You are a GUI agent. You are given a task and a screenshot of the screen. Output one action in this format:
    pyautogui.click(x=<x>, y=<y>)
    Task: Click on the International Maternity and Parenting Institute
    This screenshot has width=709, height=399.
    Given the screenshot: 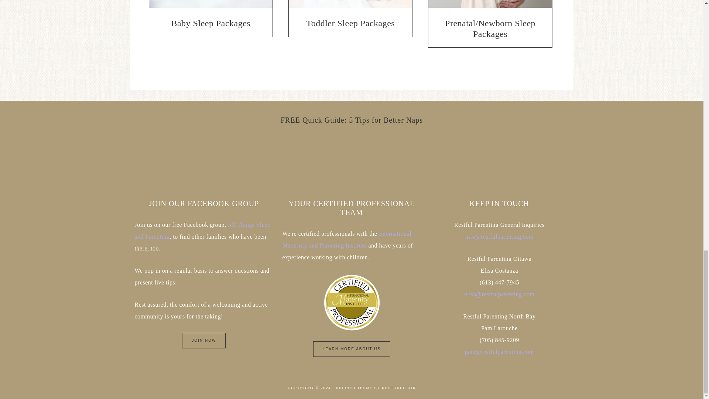 What is the action you would take?
    pyautogui.click(x=346, y=239)
    